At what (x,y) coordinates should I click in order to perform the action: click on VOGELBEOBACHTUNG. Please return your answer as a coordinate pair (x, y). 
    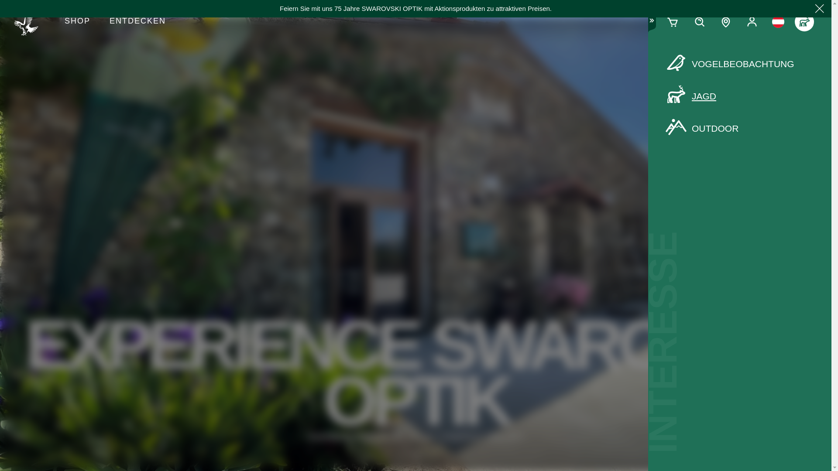
    Looking at the image, I should click on (739, 64).